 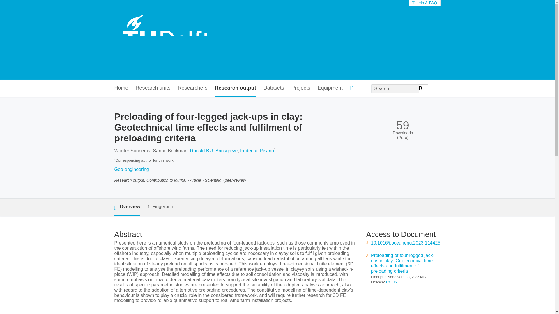 What do you see at coordinates (330, 88) in the screenshot?
I see `Equipment` at bounding box center [330, 88].